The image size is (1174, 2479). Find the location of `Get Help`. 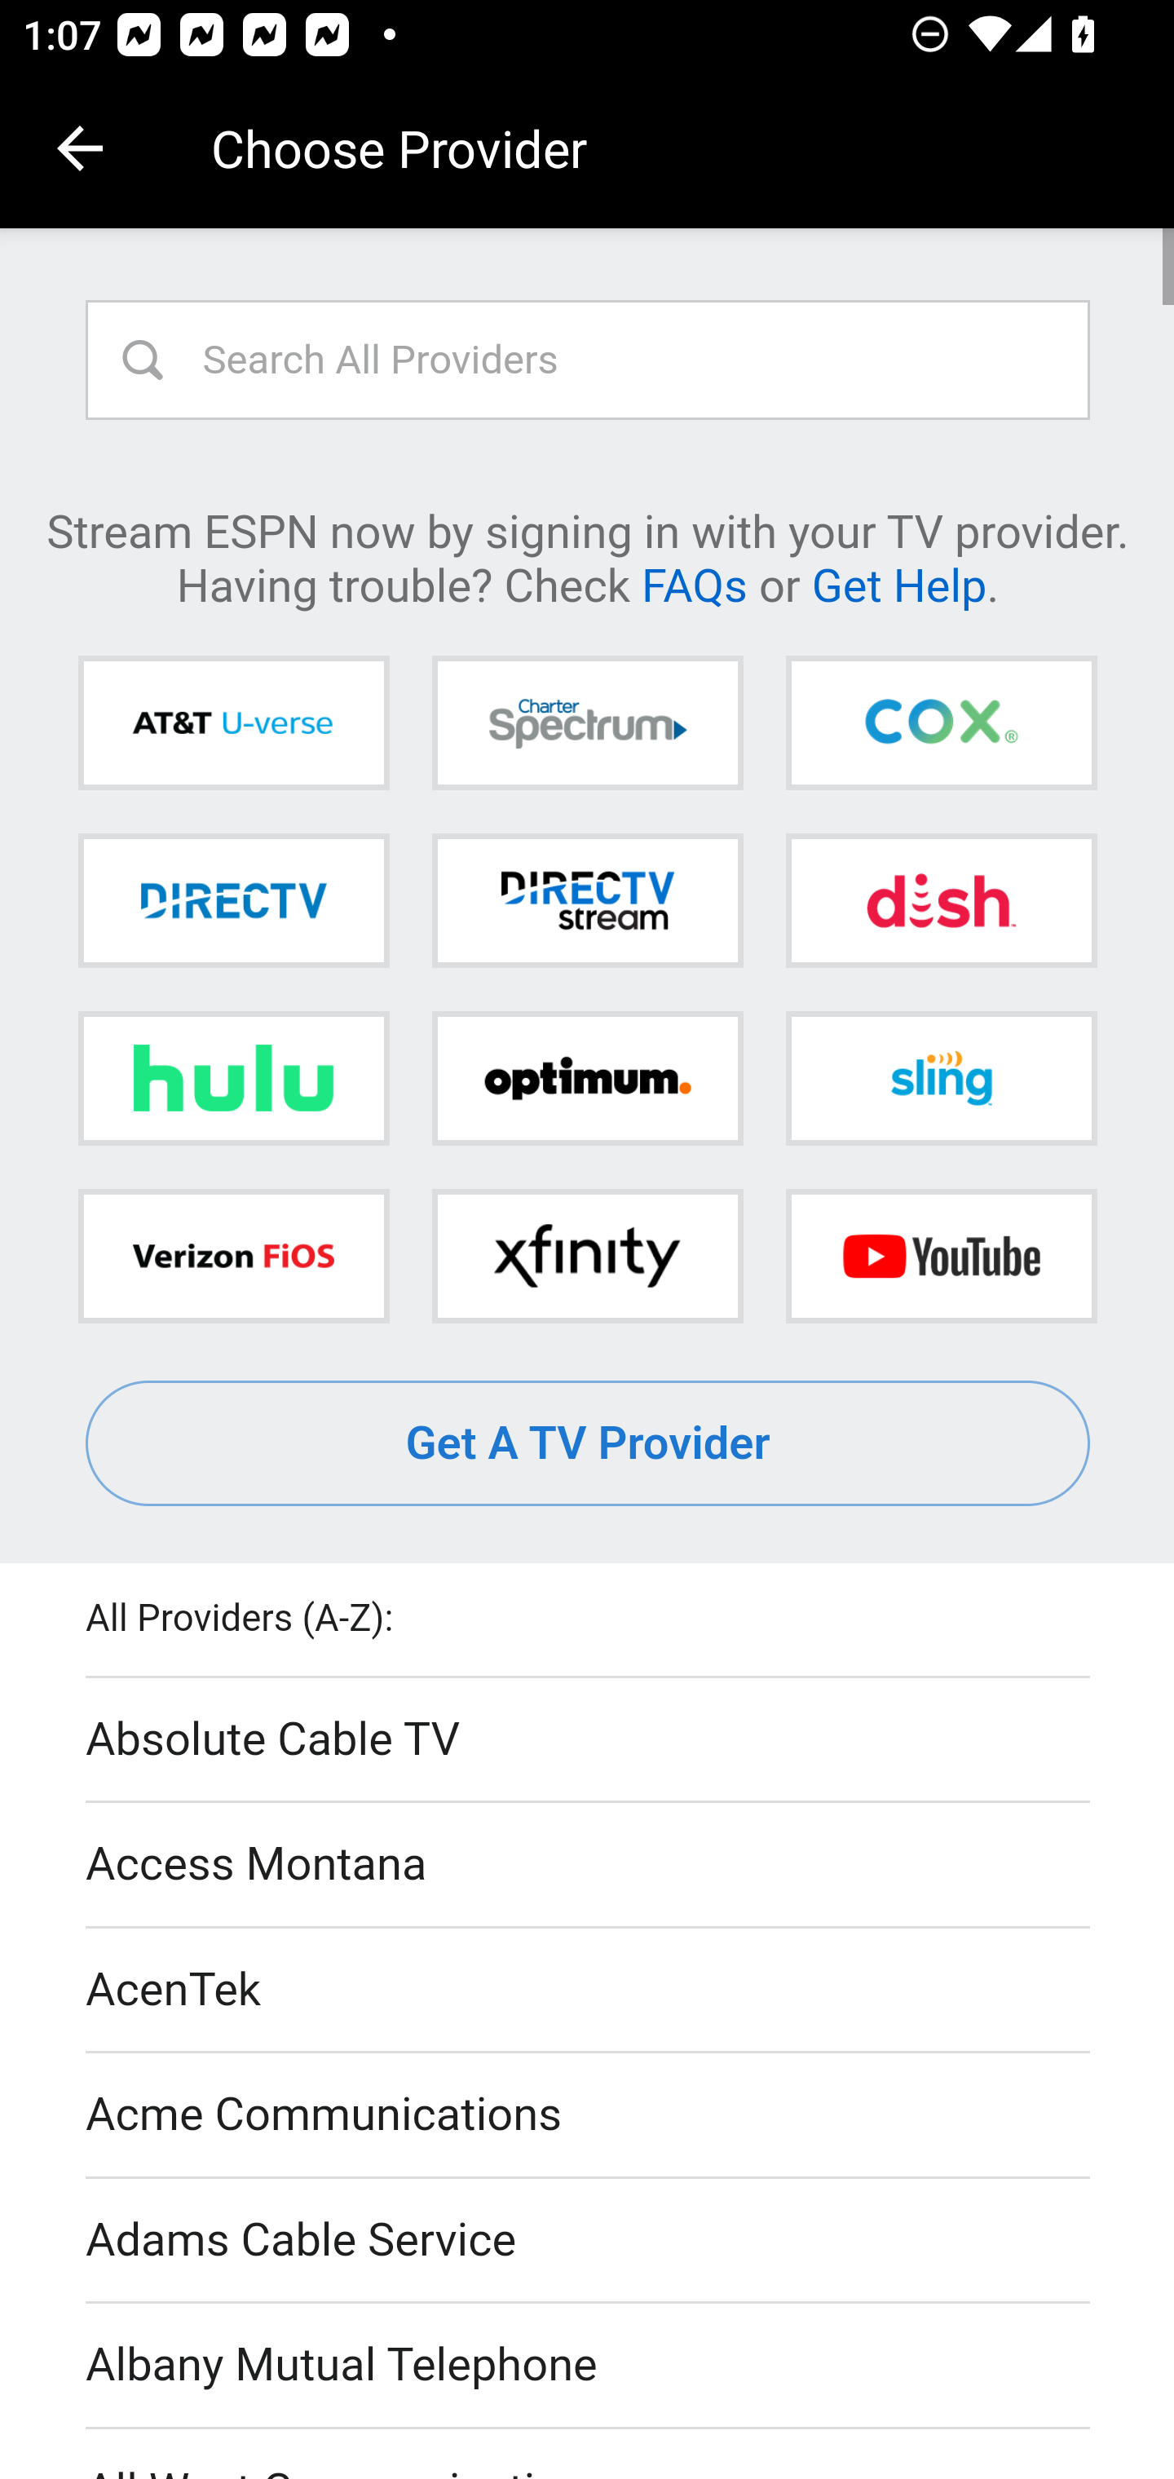

Get Help is located at coordinates (899, 583).